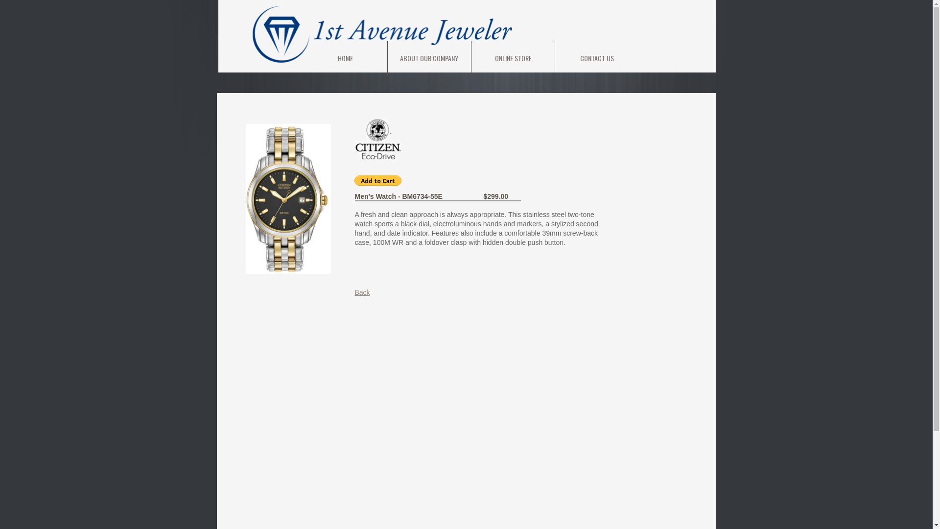 The image size is (940, 529). Describe the element at coordinates (346, 58) in the screenshot. I see `HOME` at that location.